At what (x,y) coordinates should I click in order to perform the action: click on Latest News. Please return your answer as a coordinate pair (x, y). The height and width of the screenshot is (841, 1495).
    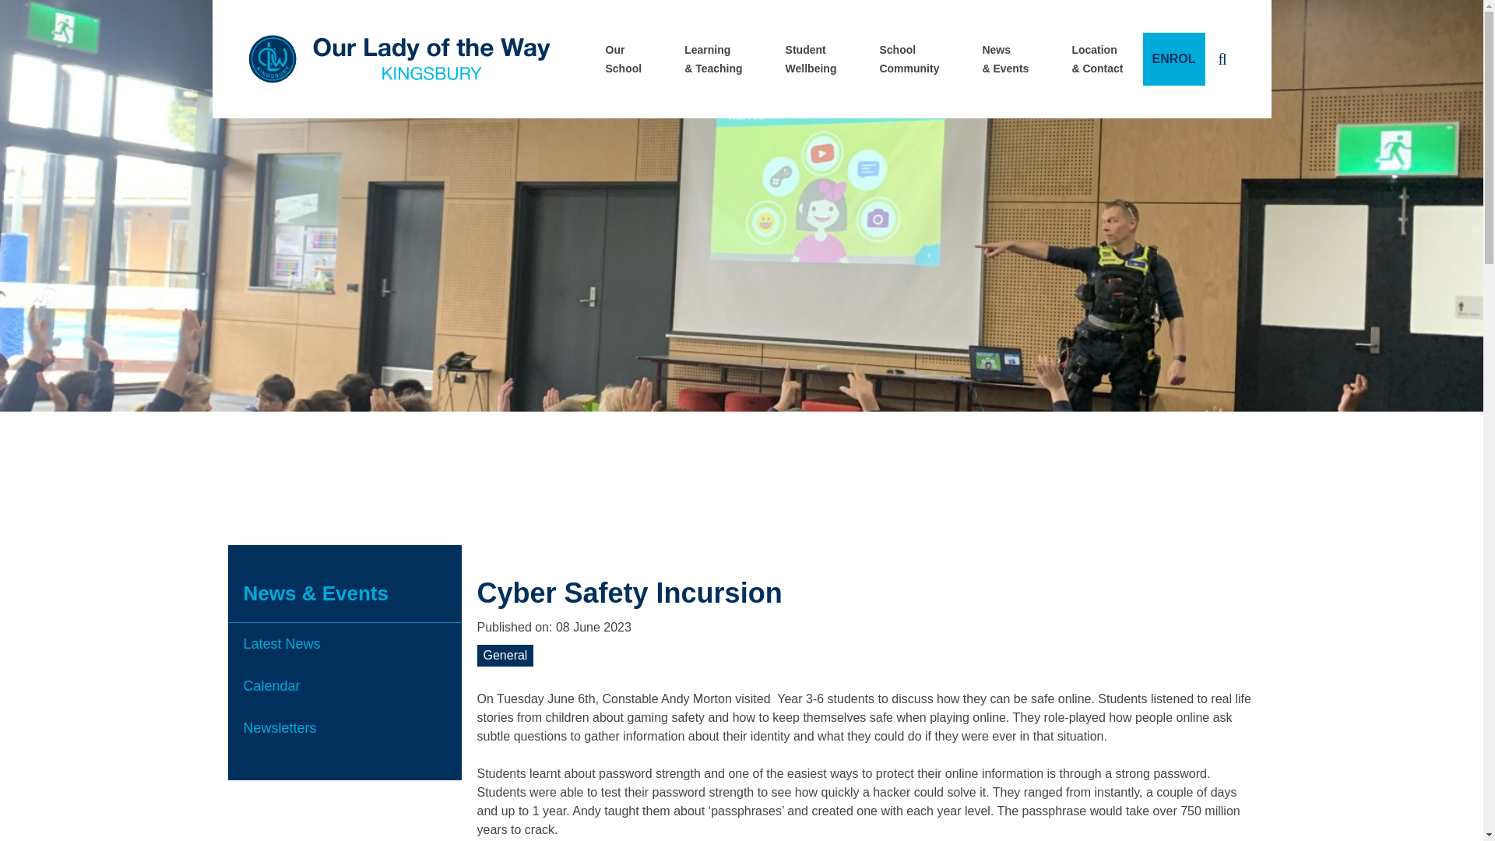
    Looking at the image, I should click on (811, 59).